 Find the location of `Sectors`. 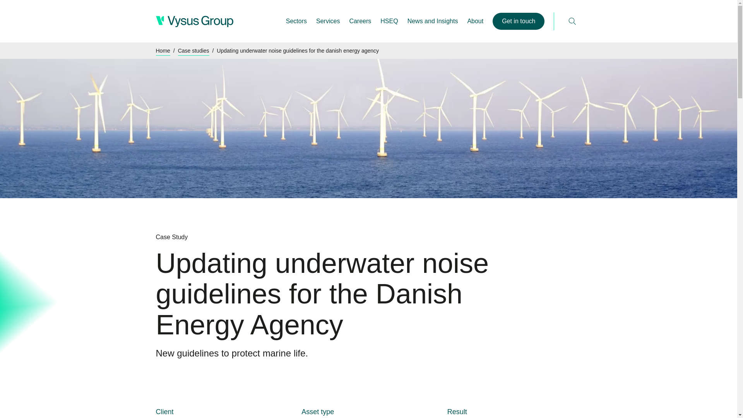

Sectors is located at coordinates (296, 21).